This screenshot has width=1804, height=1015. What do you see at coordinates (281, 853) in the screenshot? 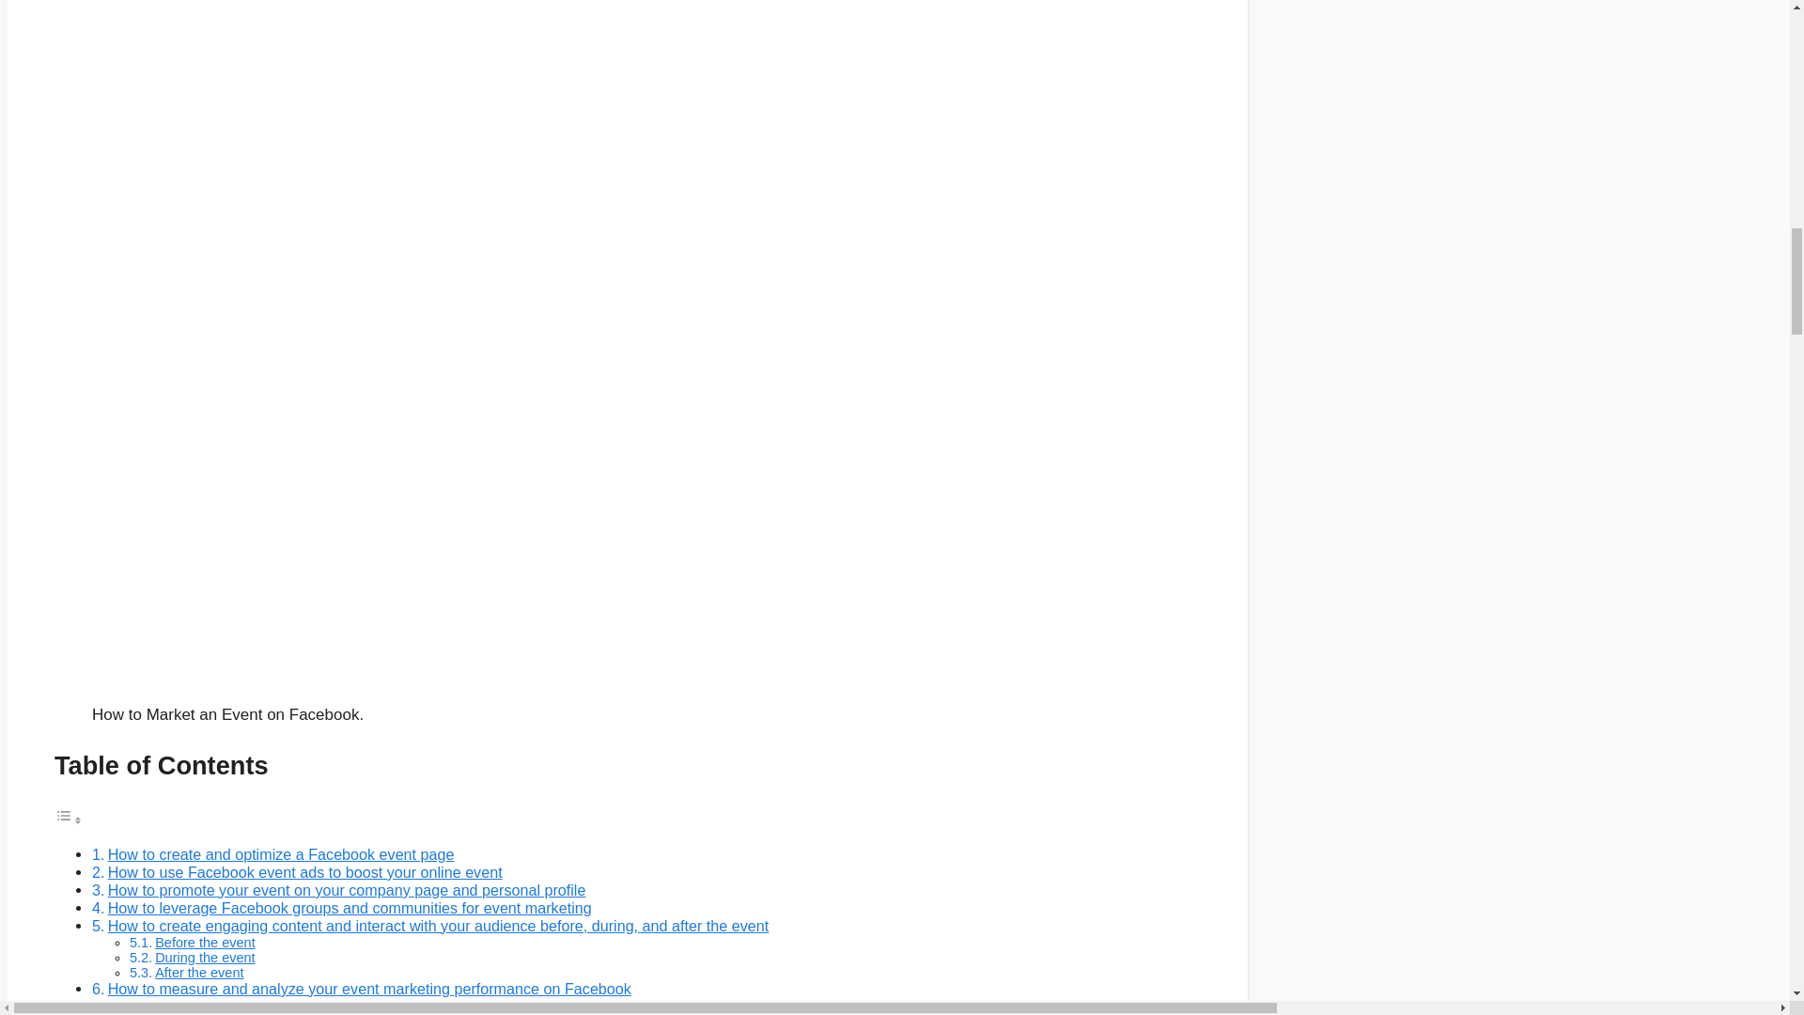
I see `How to create and optimize a Facebook event page` at bounding box center [281, 853].